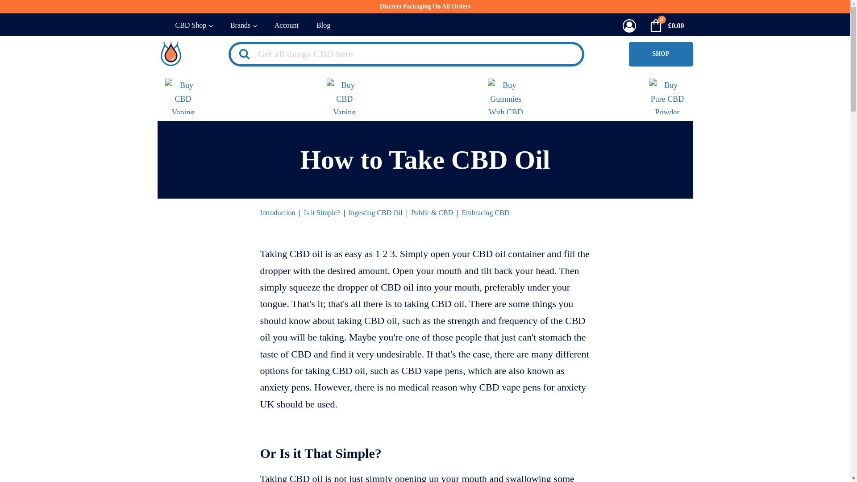 The image size is (857, 482). What do you see at coordinates (322, 212) in the screenshot?
I see `Is it Simple?` at bounding box center [322, 212].